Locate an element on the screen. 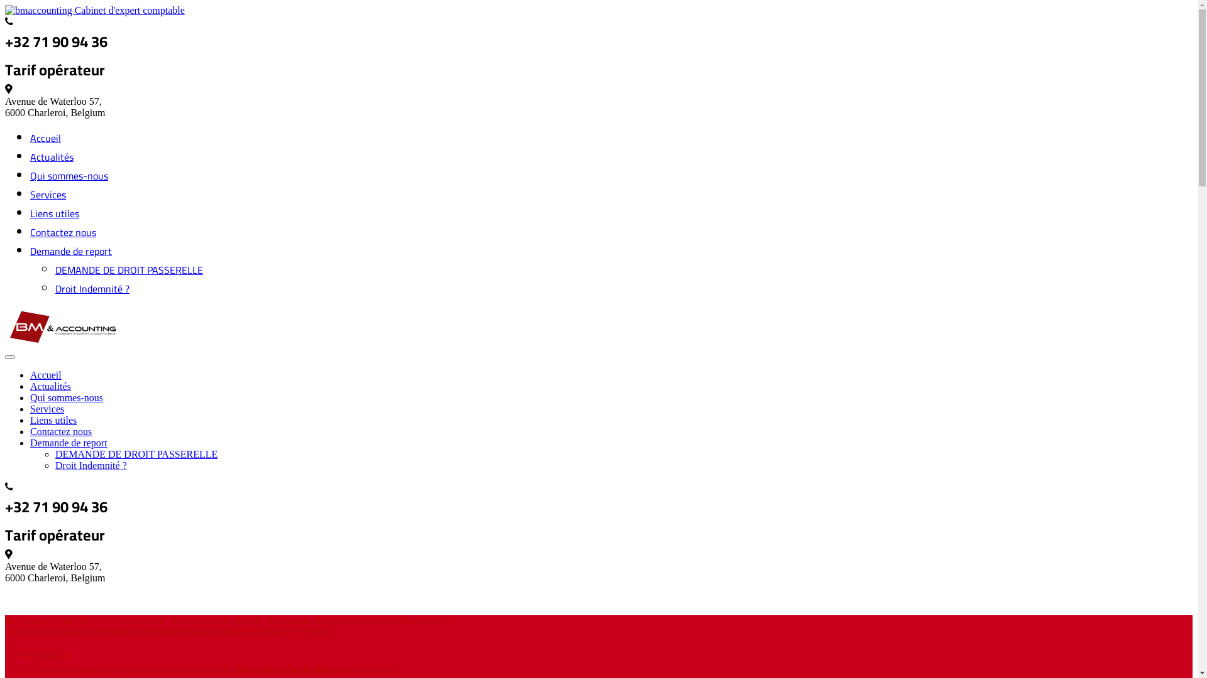 The image size is (1207, 678). Demande de report is located at coordinates (71, 251).